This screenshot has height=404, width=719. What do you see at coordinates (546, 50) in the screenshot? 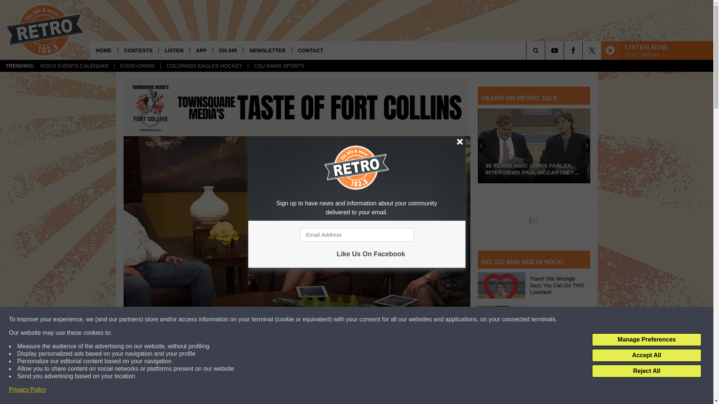
I see `SEARCH` at bounding box center [546, 50].